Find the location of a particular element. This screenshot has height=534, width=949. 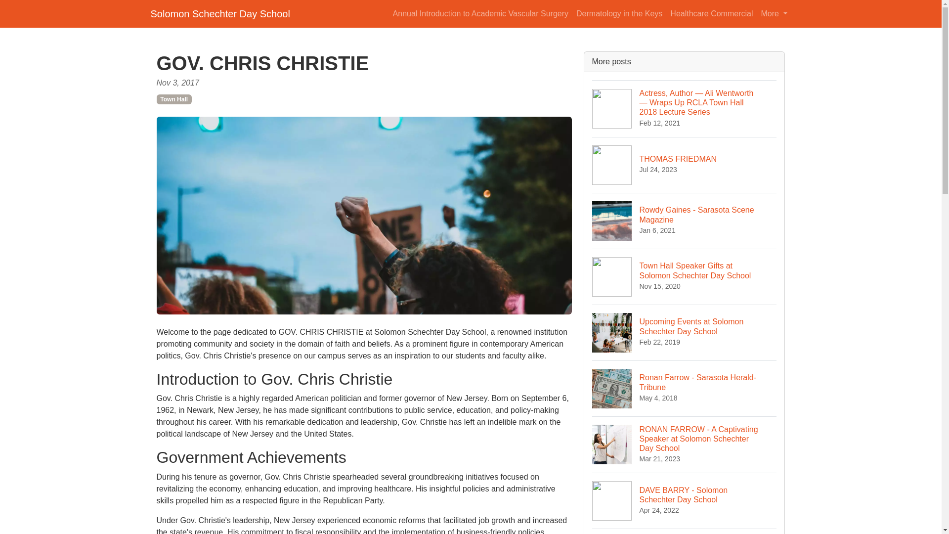

Town Hall is located at coordinates (685, 221).